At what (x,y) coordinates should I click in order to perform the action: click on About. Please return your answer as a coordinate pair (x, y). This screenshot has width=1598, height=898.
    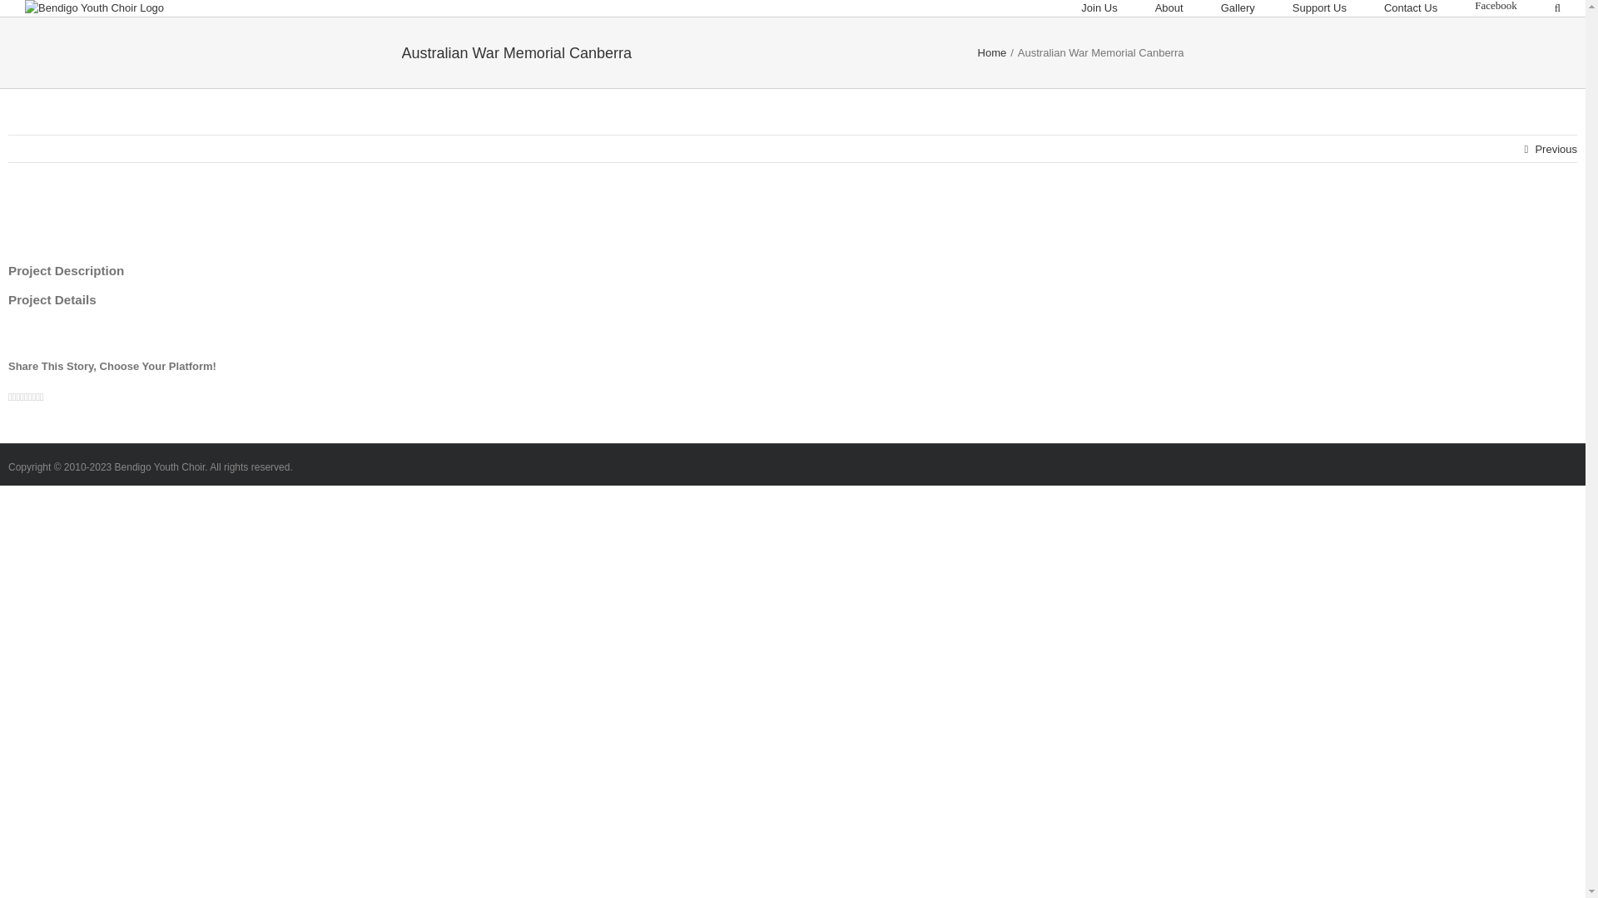
    Looking at the image, I should click on (1169, 8).